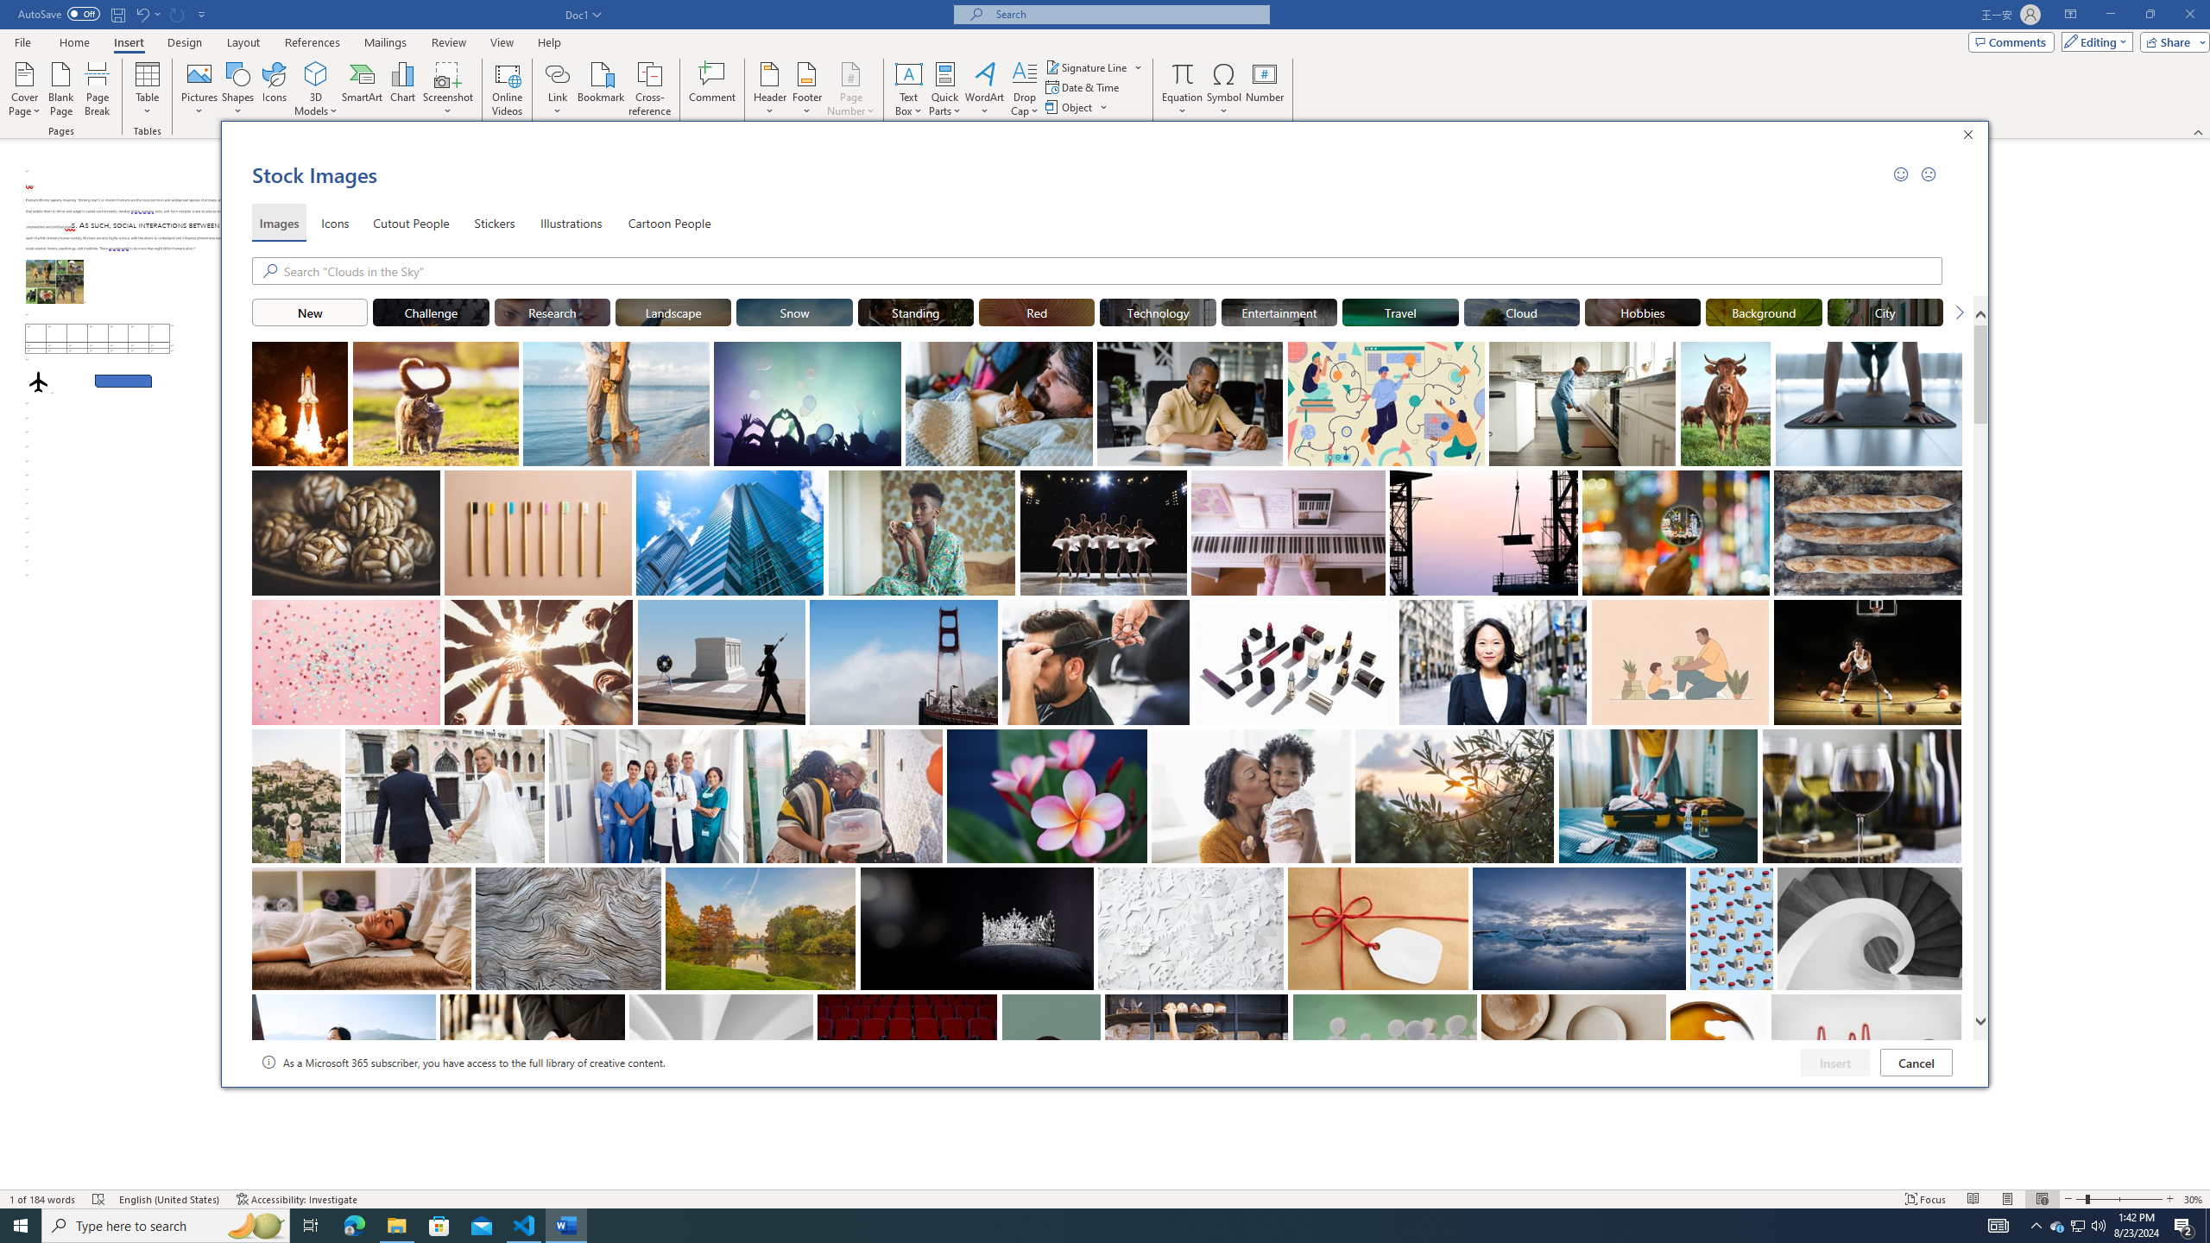 The width and height of the screenshot is (2210, 1243). Describe the element at coordinates (313, 42) in the screenshot. I see `References` at that location.